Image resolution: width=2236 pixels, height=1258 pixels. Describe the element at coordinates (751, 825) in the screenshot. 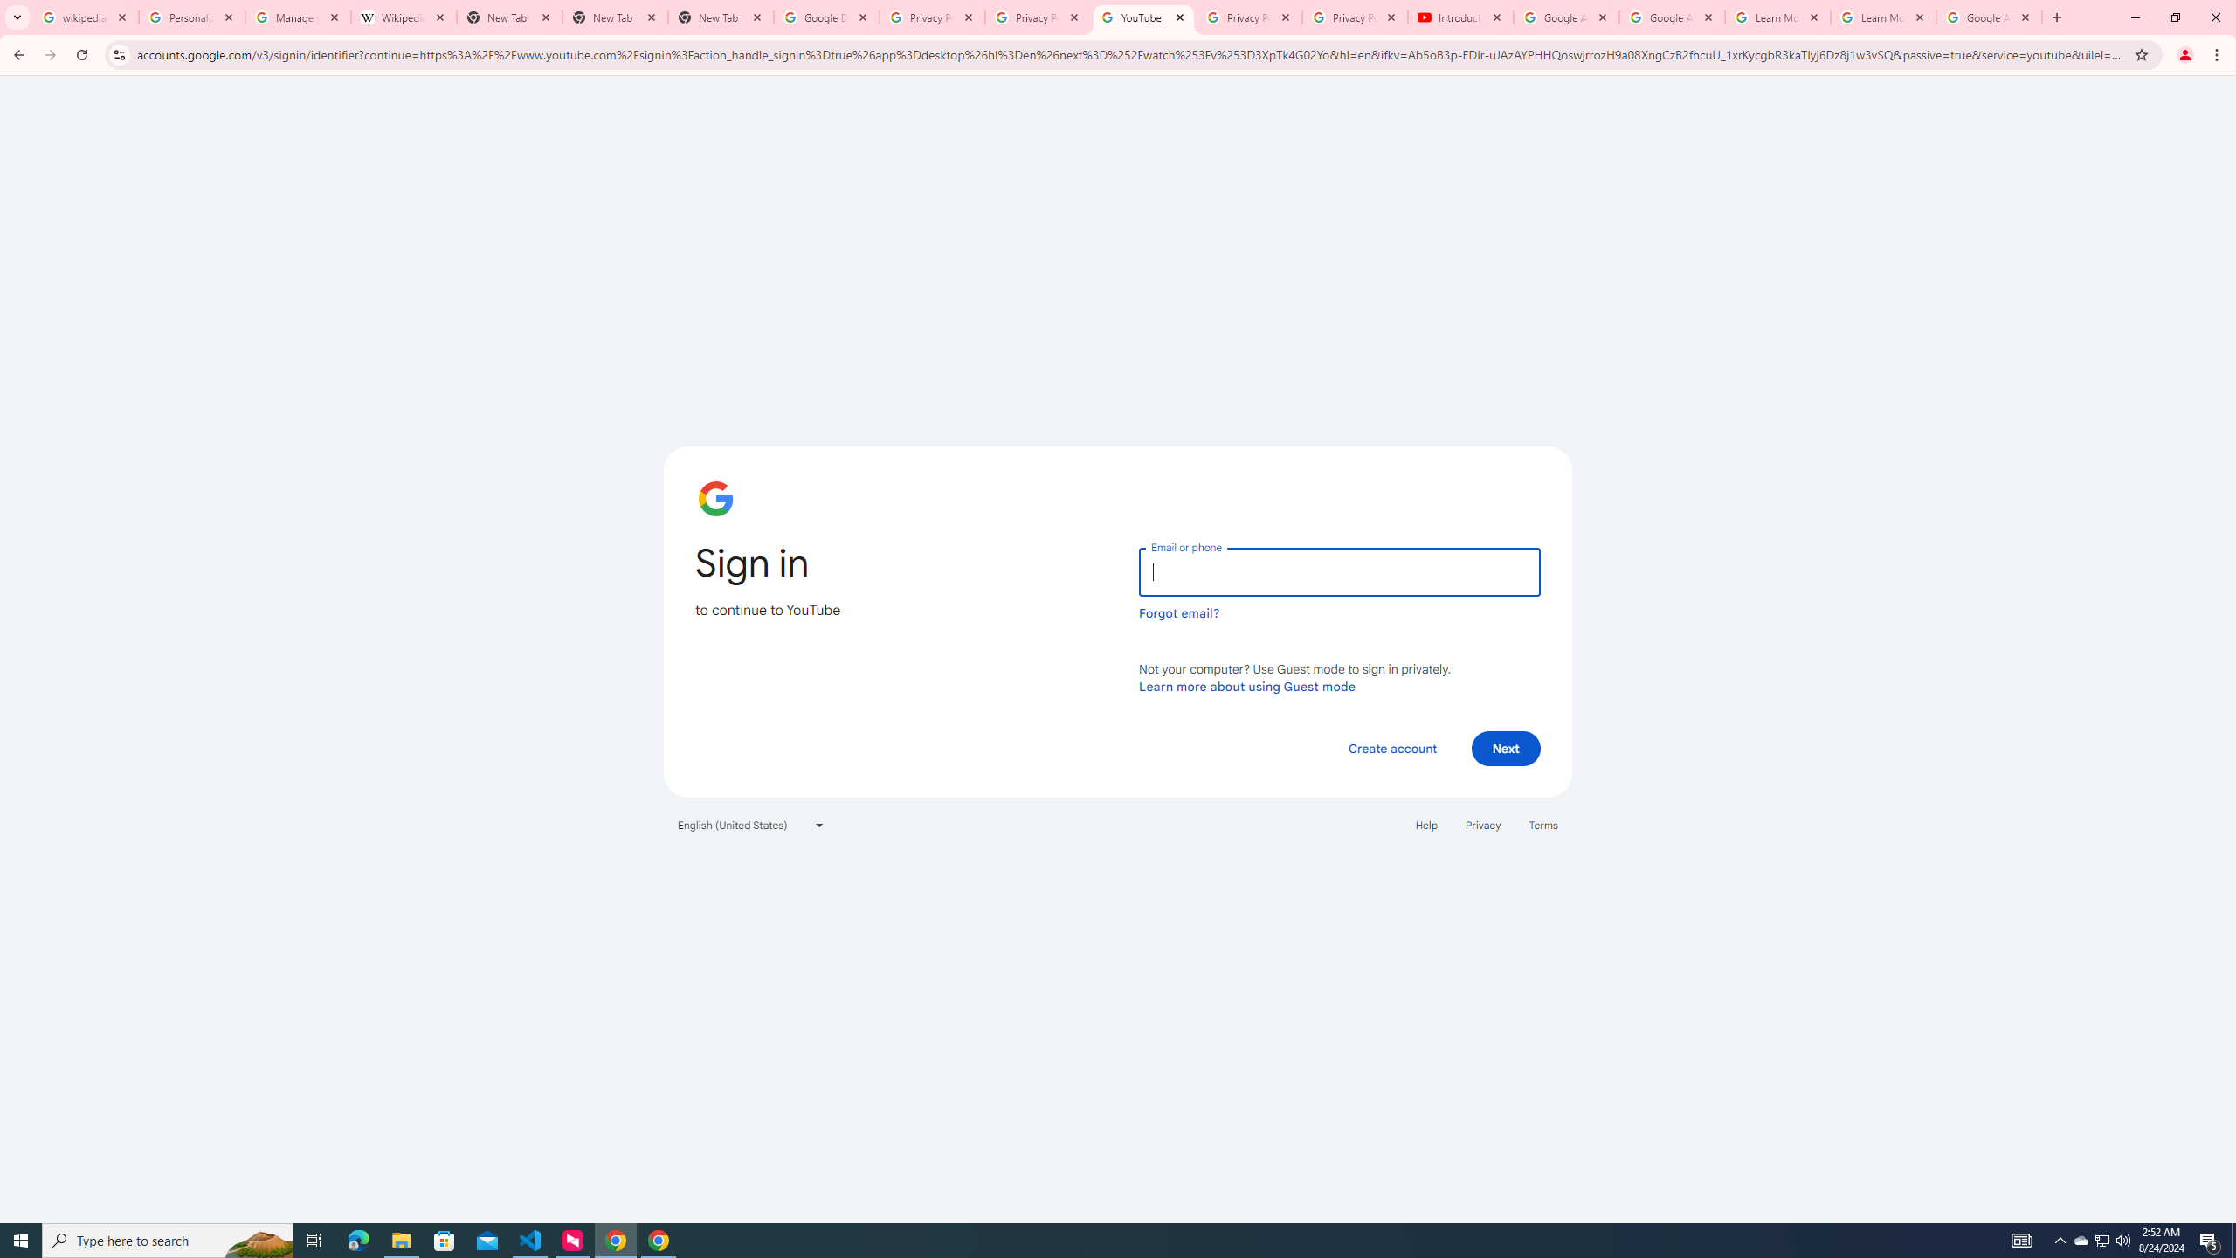

I see `English (United States)` at that location.